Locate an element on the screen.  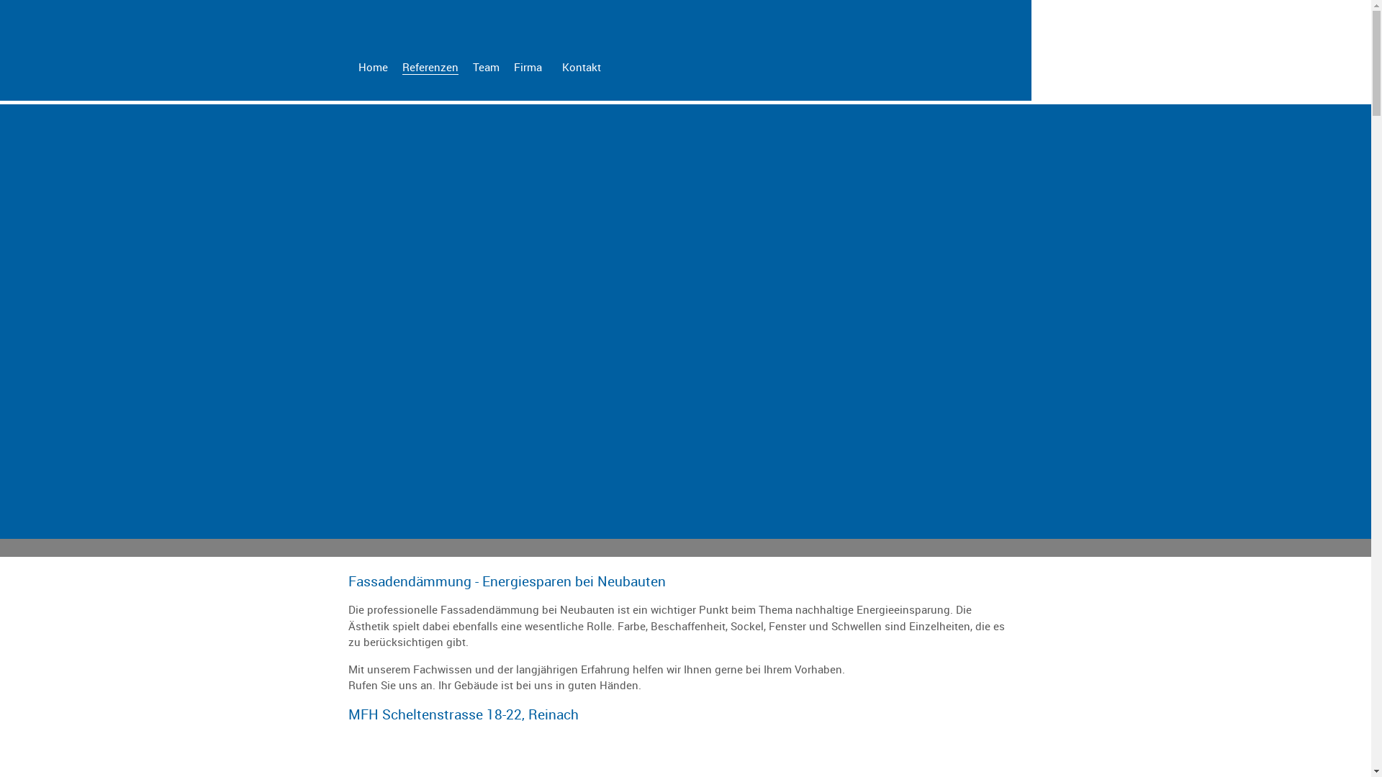
Kontakt is located at coordinates (581, 67).